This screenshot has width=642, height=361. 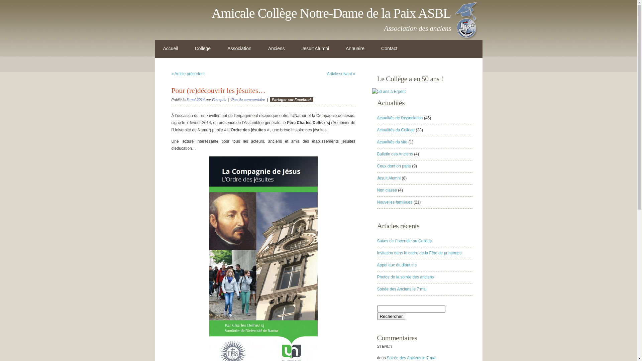 I want to click on Accueil, so click(x=171, y=49).